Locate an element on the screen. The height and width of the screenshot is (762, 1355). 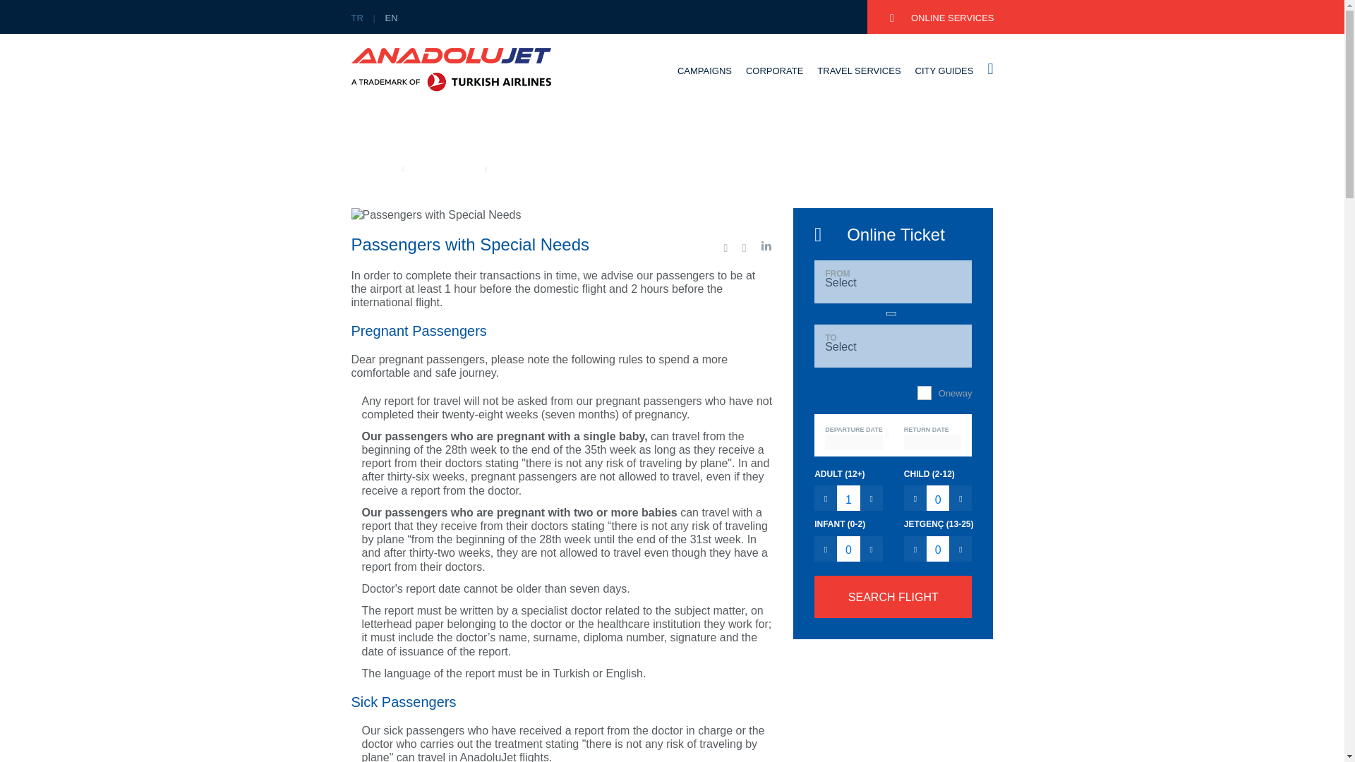
CORPORATE is located at coordinates (775, 83).